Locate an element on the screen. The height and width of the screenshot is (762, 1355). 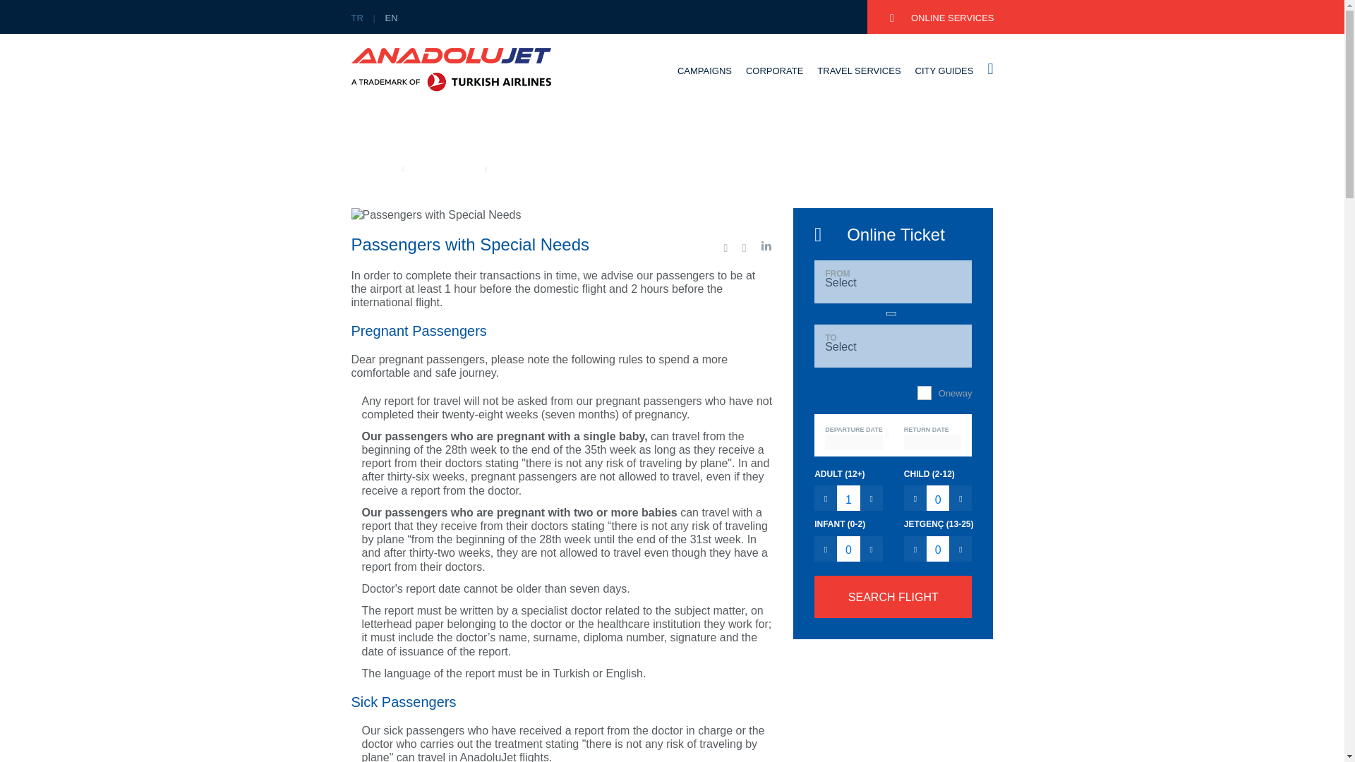
CORPORATE is located at coordinates (775, 83).